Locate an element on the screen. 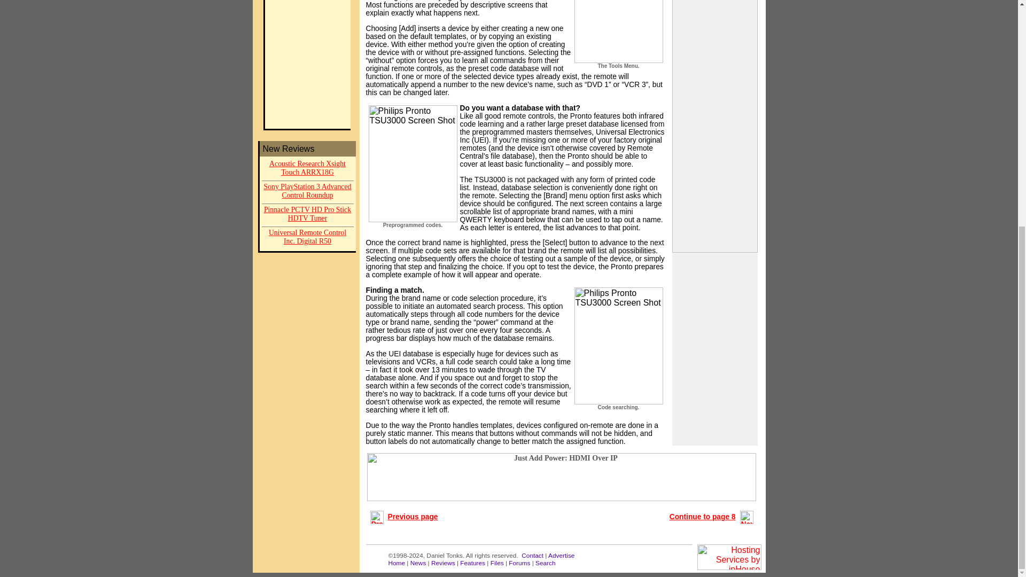 The height and width of the screenshot is (577, 1026). Universal Remote Control Inc. Digital R50 is located at coordinates (308, 238).